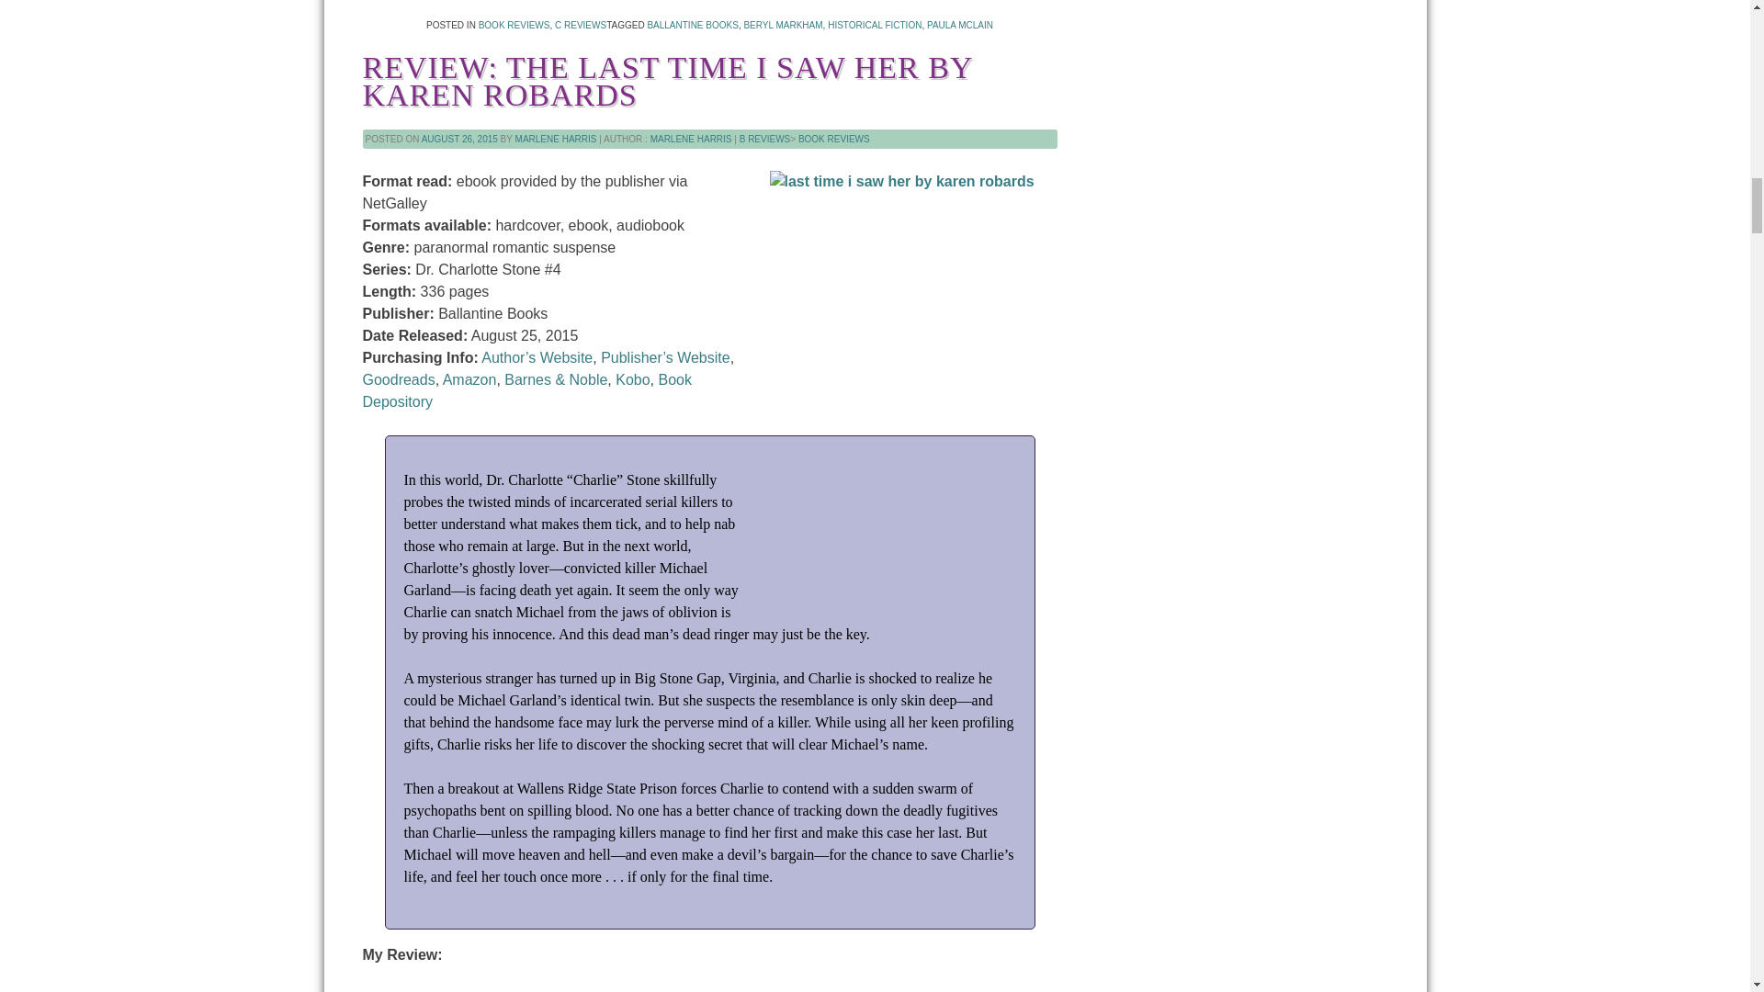 The width and height of the screenshot is (1764, 992). Describe the element at coordinates (581, 25) in the screenshot. I see `C REVIEWS` at that location.